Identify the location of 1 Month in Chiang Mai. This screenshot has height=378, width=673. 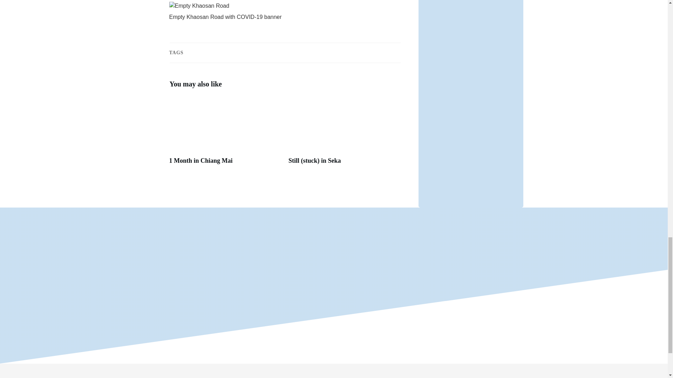
(200, 160).